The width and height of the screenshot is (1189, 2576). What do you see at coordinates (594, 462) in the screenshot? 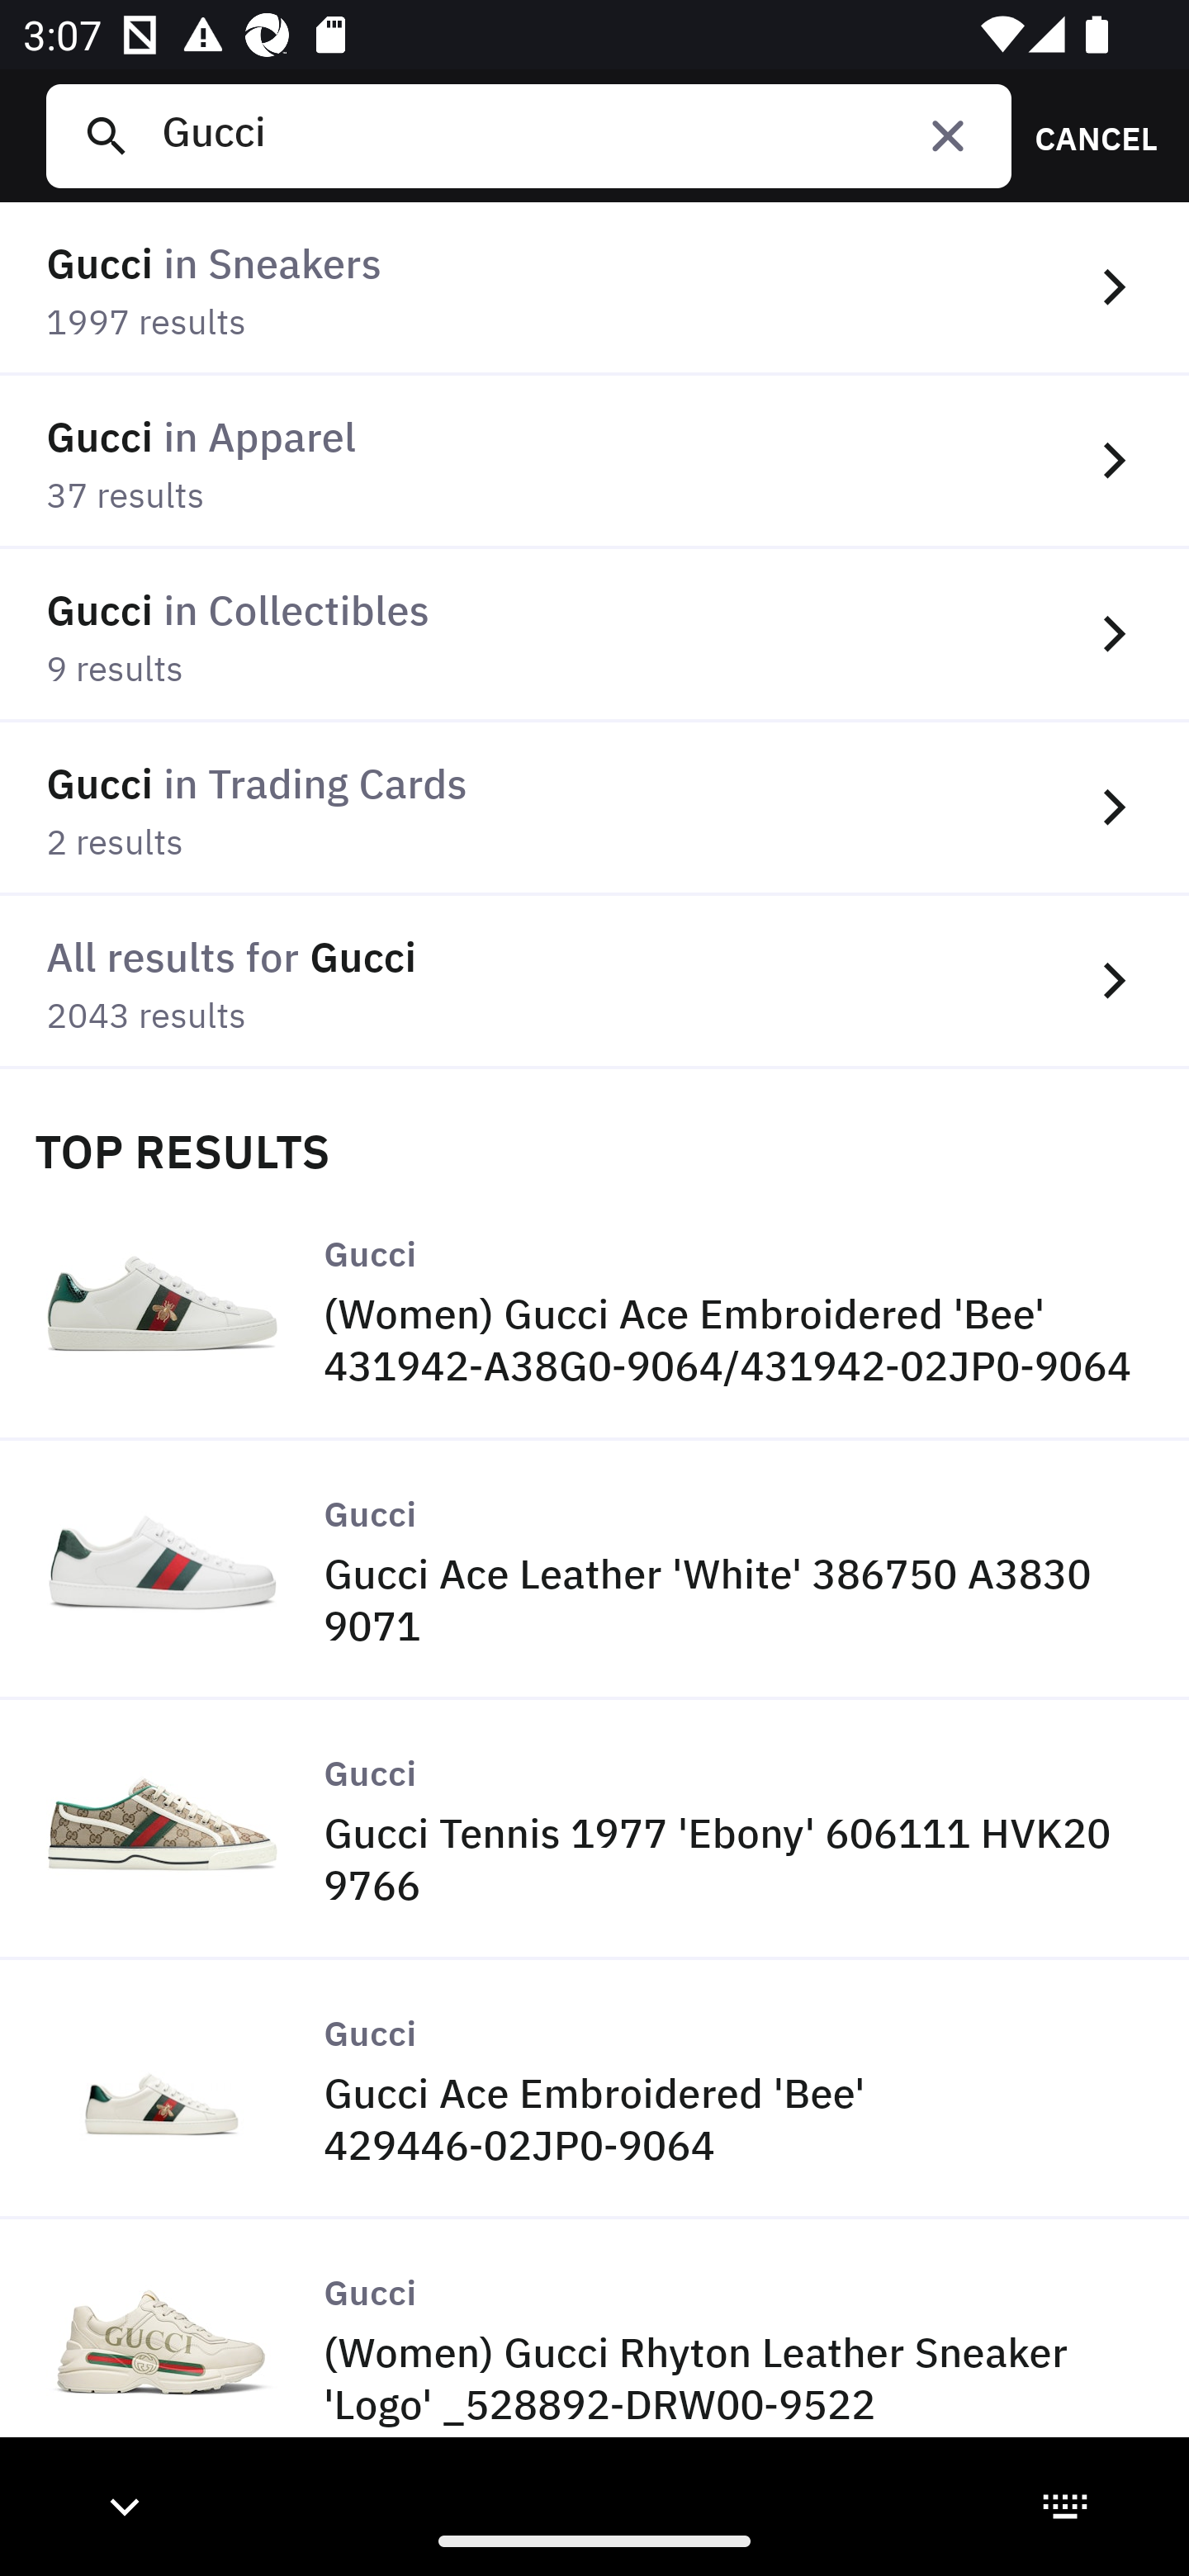
I see `Gucci  in Apparel 37 results ` at bounding box center [594, 462].